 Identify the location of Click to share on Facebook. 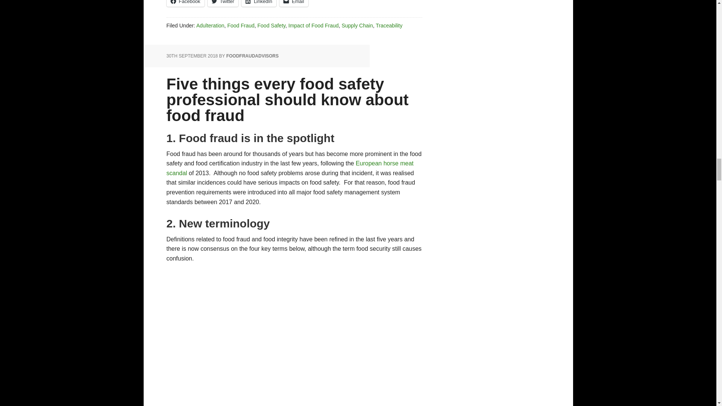
(185, 3).